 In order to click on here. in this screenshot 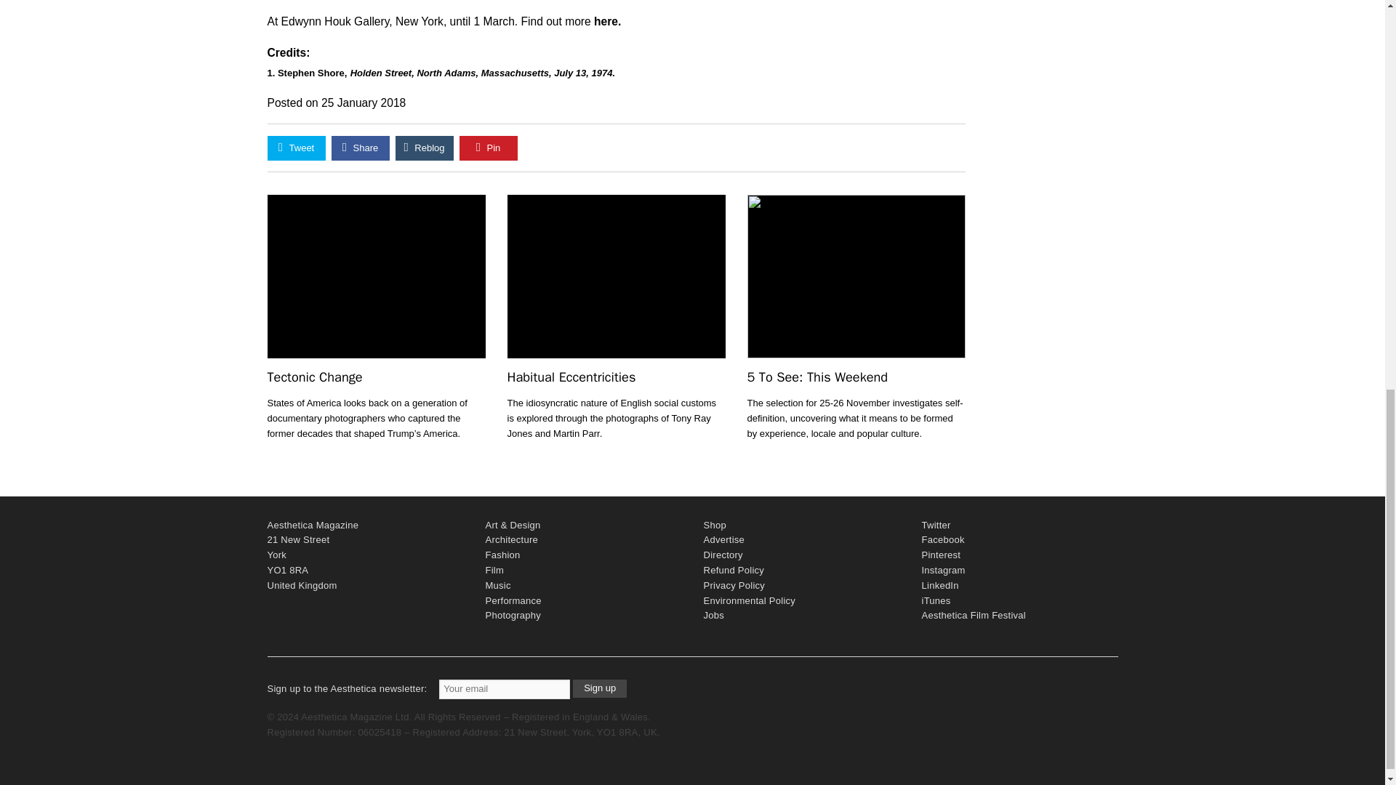, I will do `click(608, 20)`.